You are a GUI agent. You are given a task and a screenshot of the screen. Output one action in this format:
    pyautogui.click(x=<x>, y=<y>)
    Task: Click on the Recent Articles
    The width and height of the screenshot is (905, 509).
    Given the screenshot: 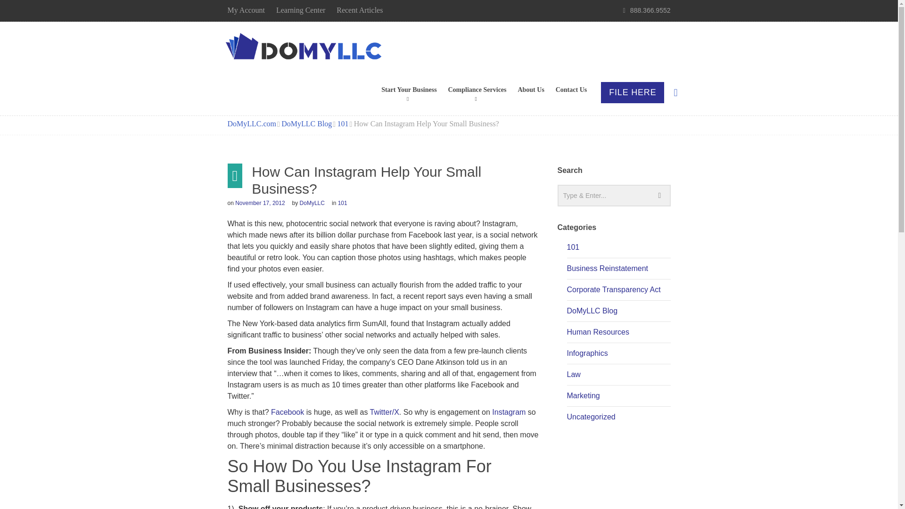 What is the action you would take?
    pyautogui.click(x=360, y=10)
    